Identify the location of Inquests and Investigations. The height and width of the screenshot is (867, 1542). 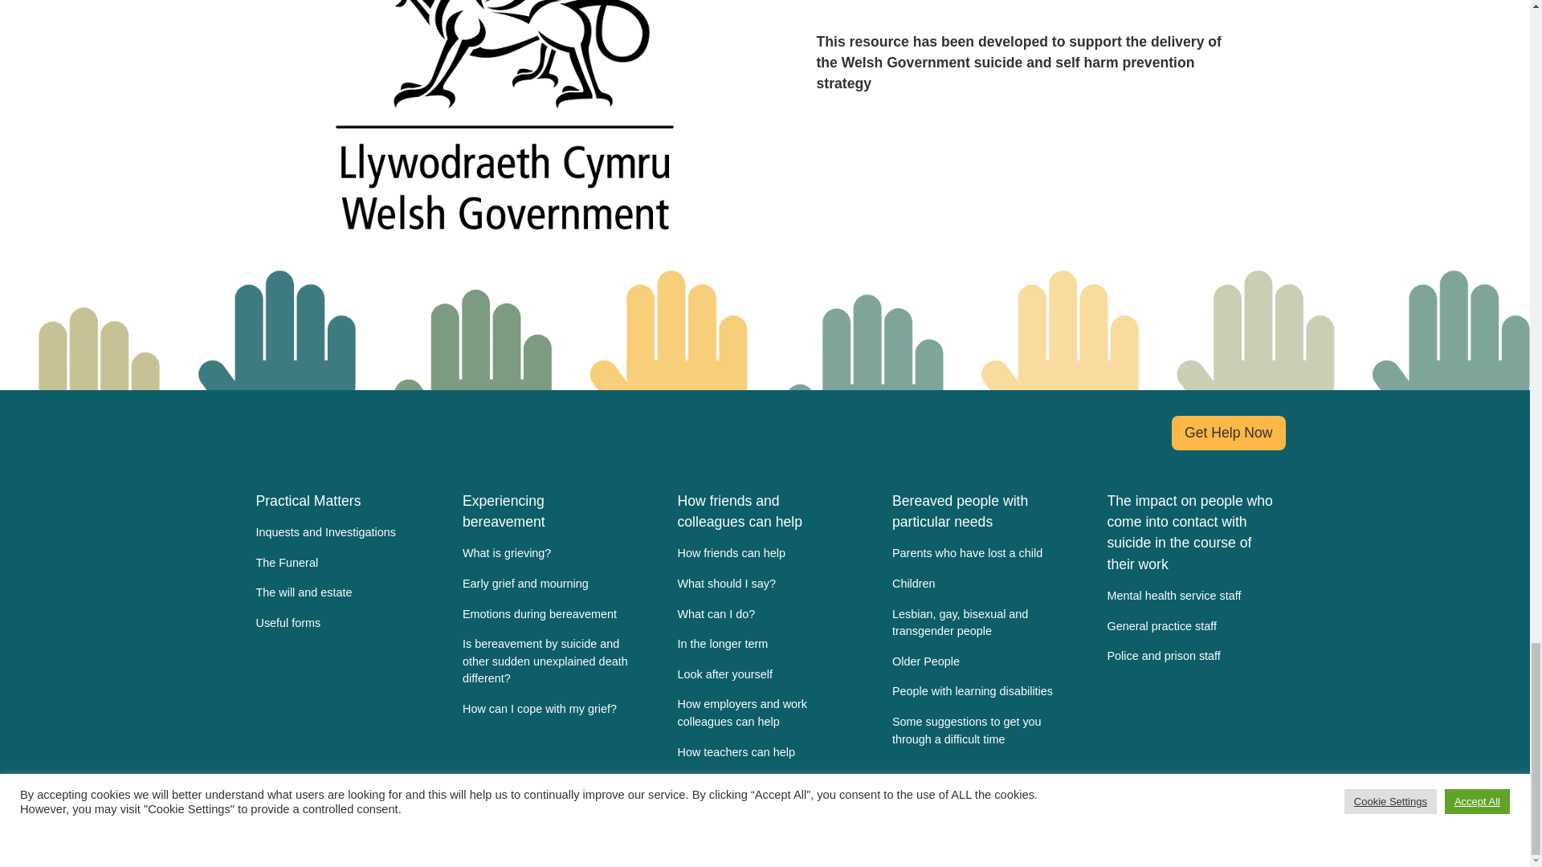
(334, 532).